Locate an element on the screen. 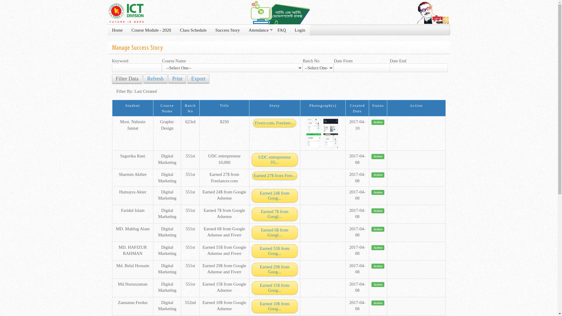 This screenshot has width=562, height=316.   is located at coordinates (331, 140).